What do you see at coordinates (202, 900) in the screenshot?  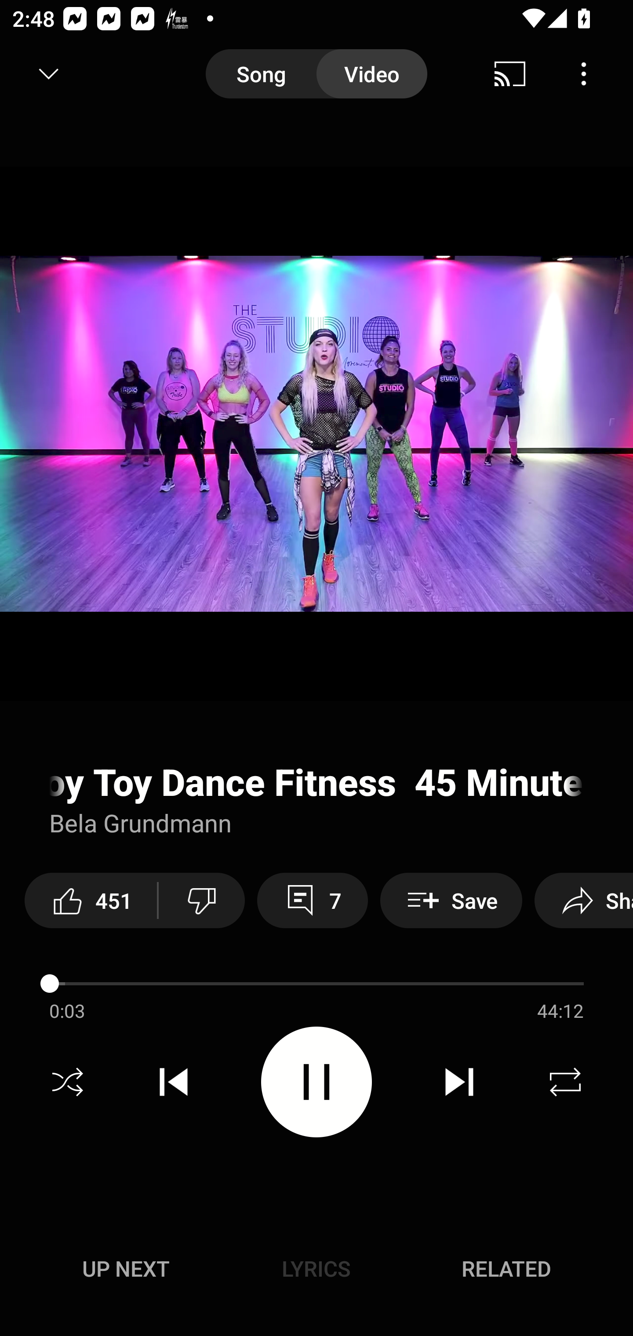 I see `Dislike` at bounding box center [202, 900].